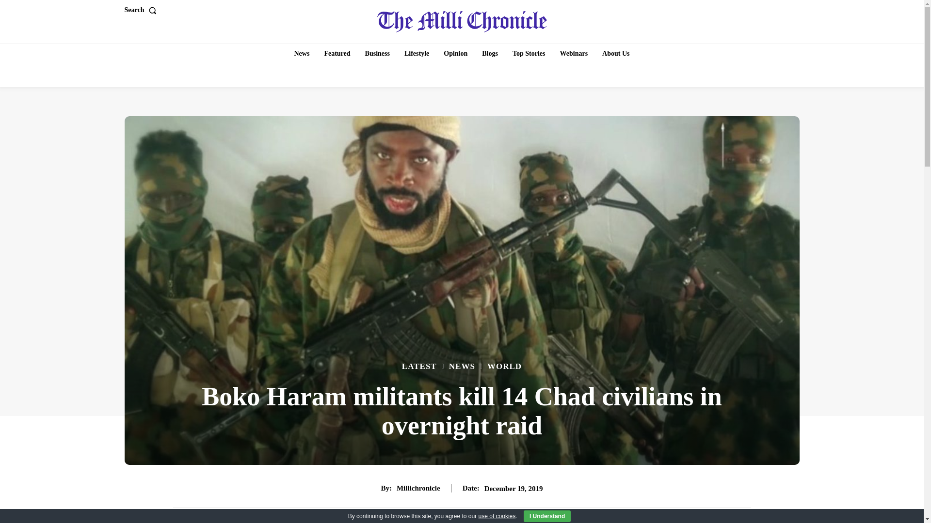 The width and height of the screenshot is (931, 523). What do you see at coordinates (142, 10) in the screenshot?
I see `Search` at bounding box center [142, 10].